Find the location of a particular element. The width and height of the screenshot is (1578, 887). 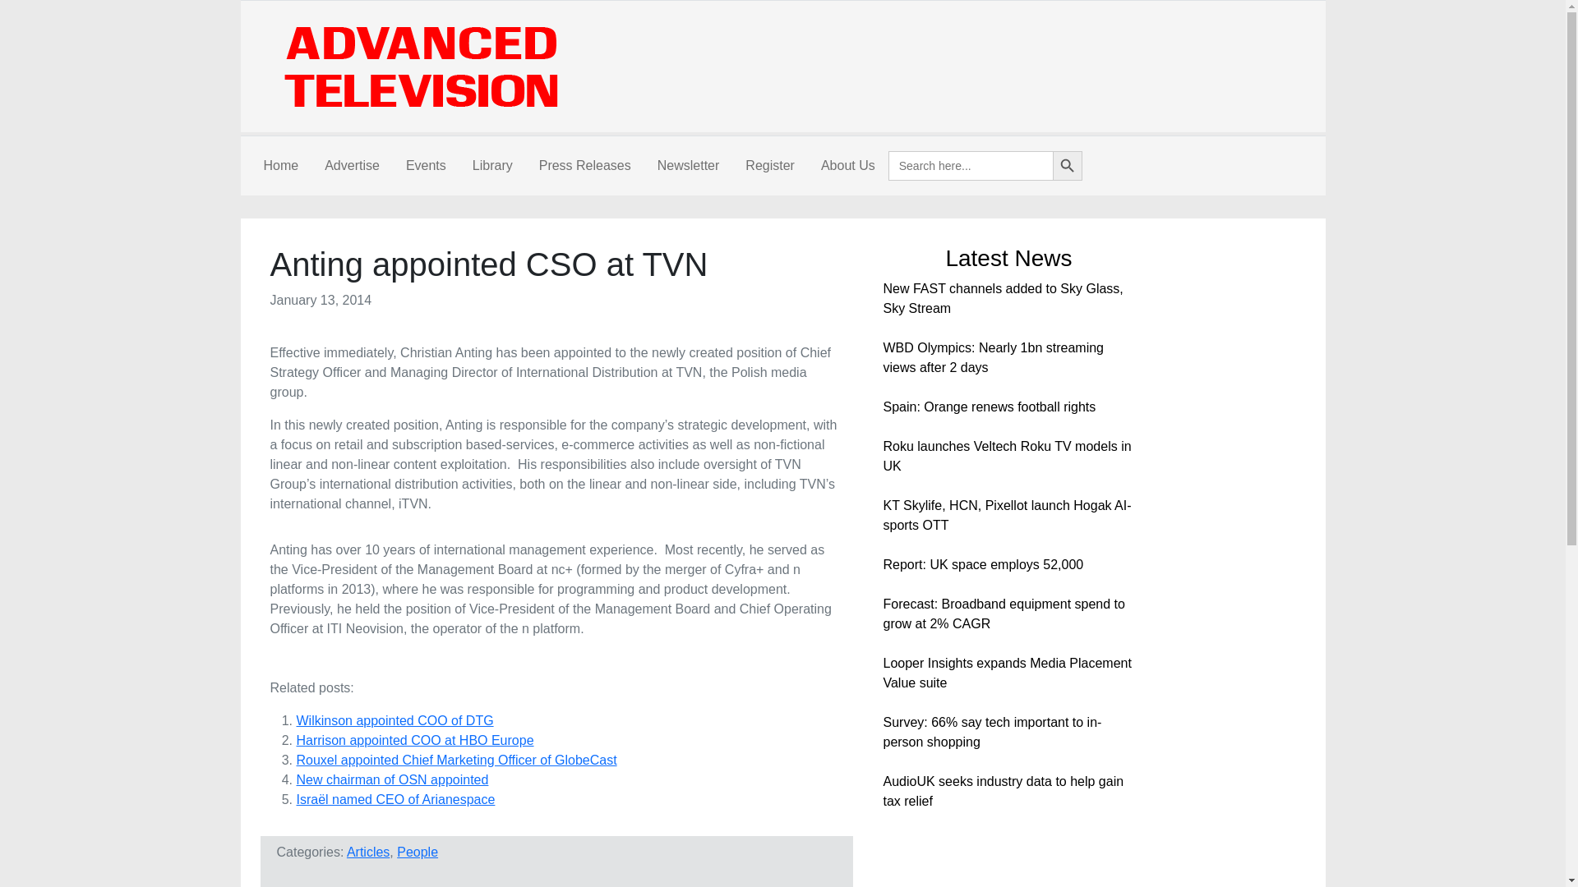

Articles is located at coordinates (368, 853).